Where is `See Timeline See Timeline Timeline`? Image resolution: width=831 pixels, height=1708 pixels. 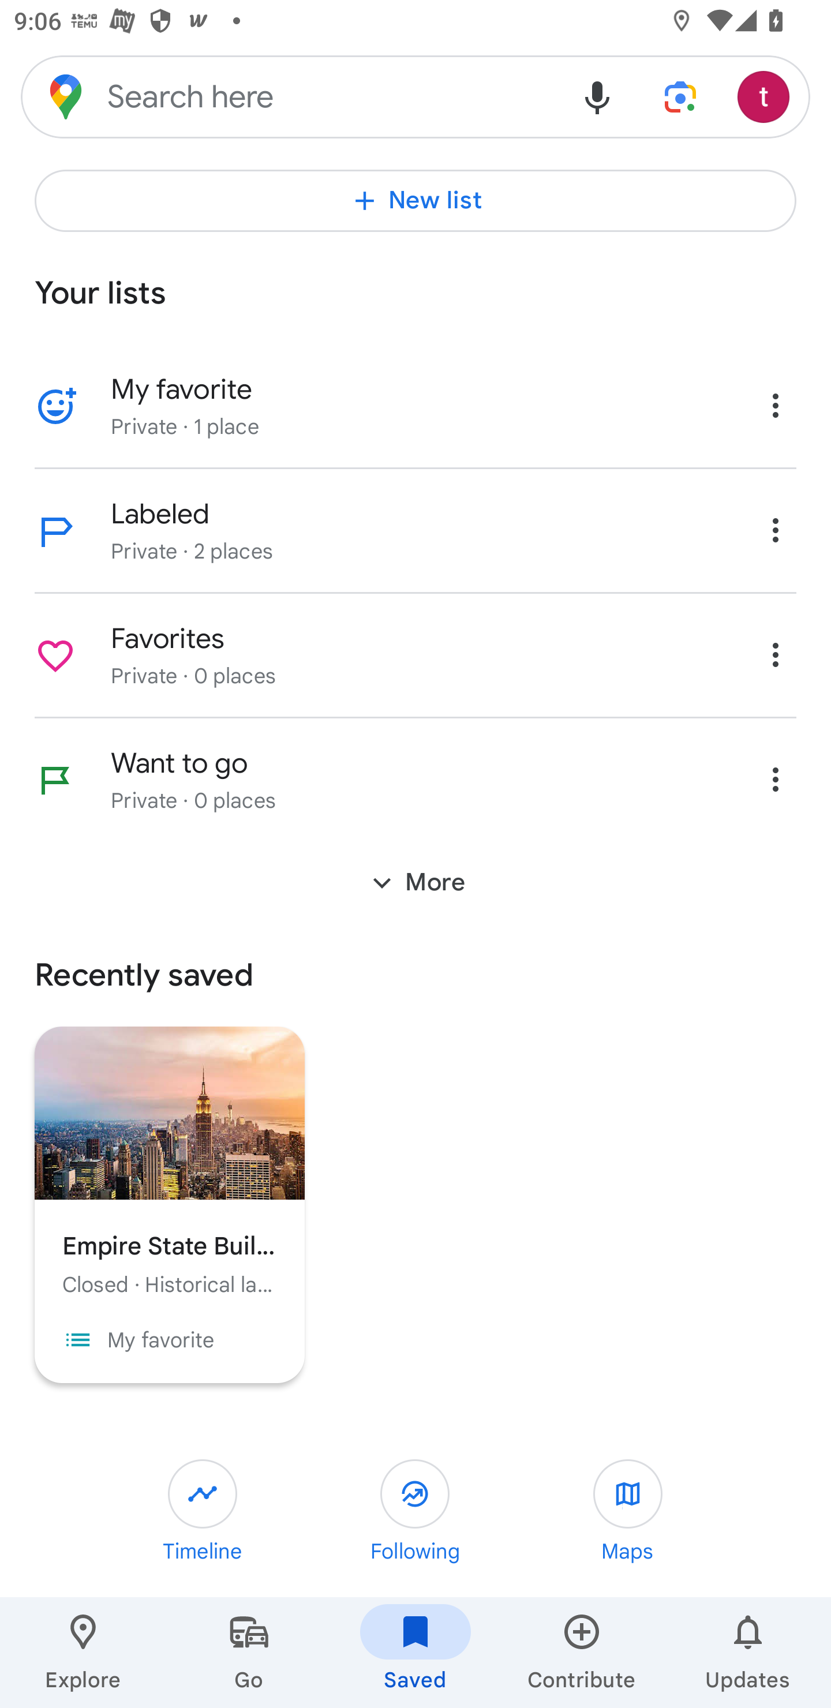
See Timeline See Timeline Timeline is located at coordinates (203, 1512).